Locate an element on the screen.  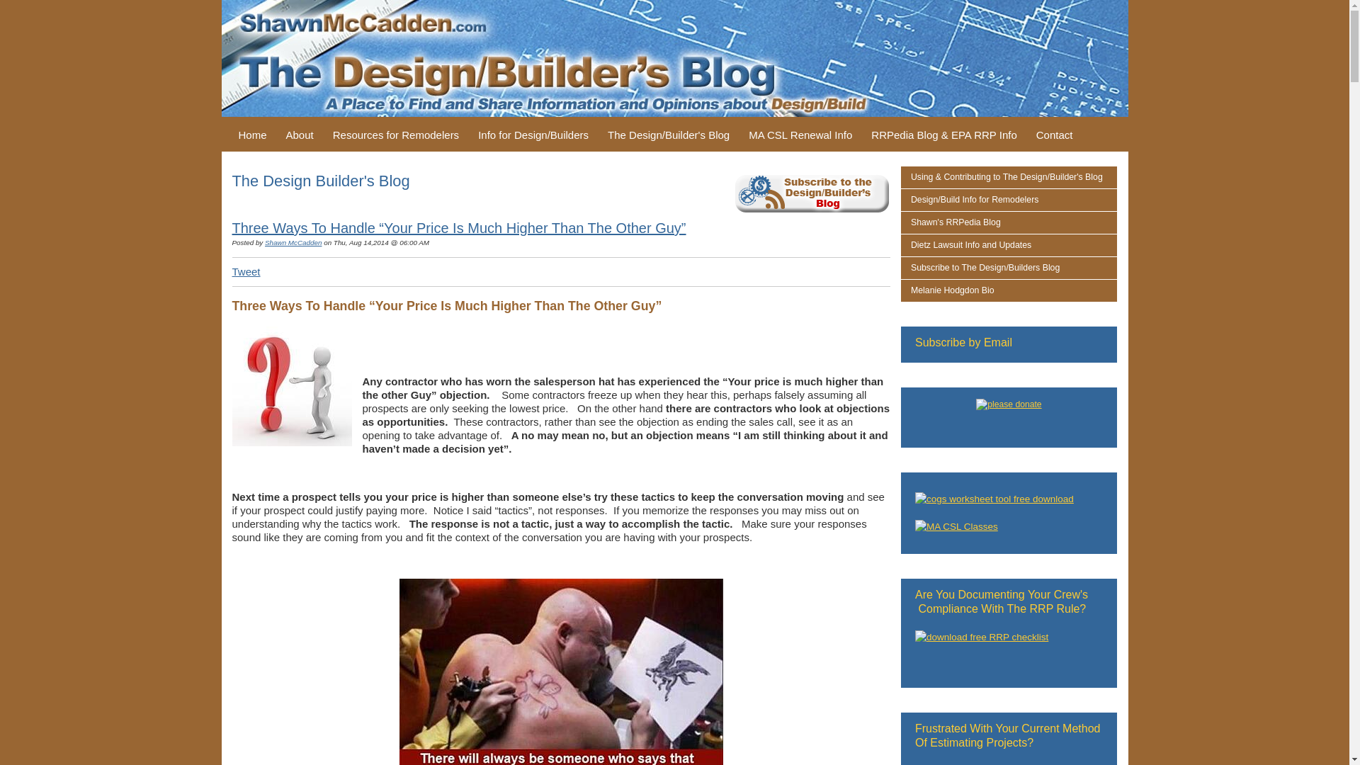
MA CSL Renewal Info is located at coordinates (800, 135).